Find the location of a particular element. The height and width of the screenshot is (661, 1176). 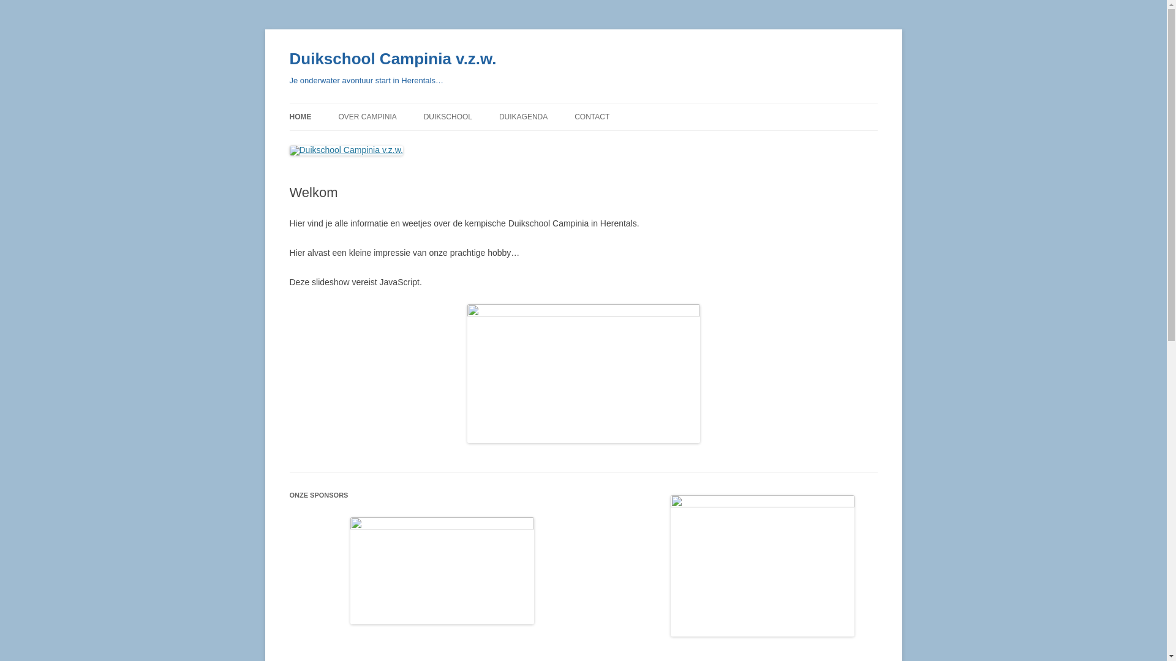

DUIKAGENDA is located at coordinates (523, 117).